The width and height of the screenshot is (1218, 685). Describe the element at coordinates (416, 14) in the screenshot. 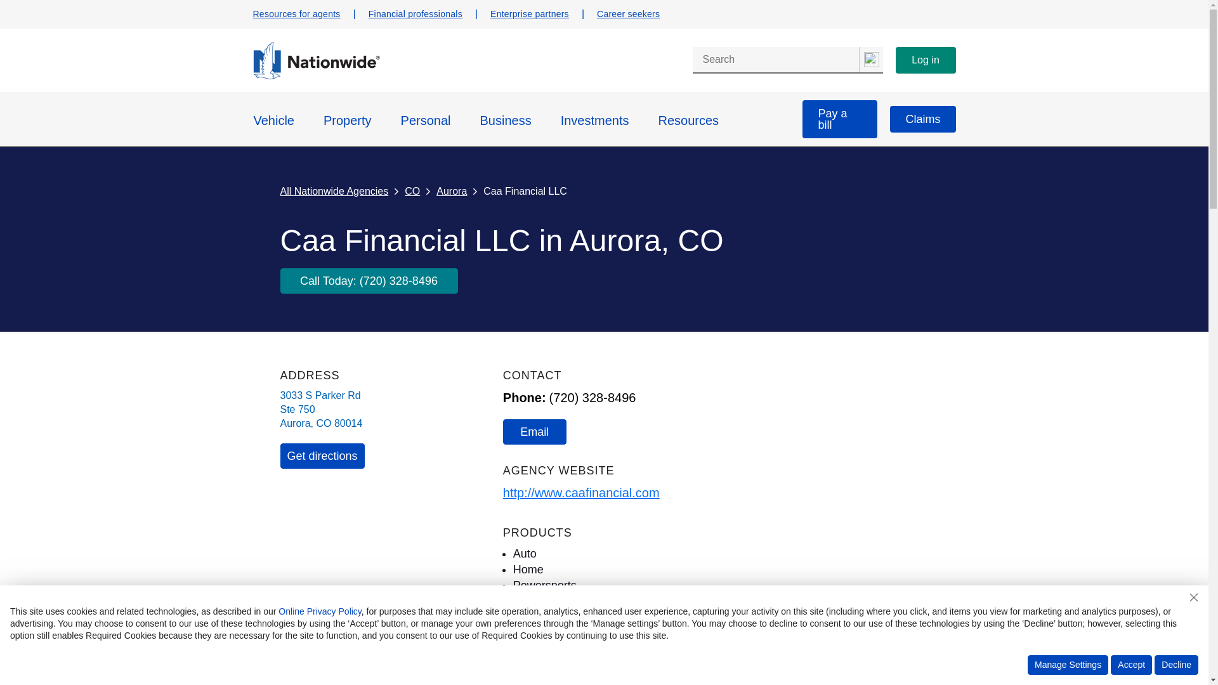

I see `Financial professionals` at that location.